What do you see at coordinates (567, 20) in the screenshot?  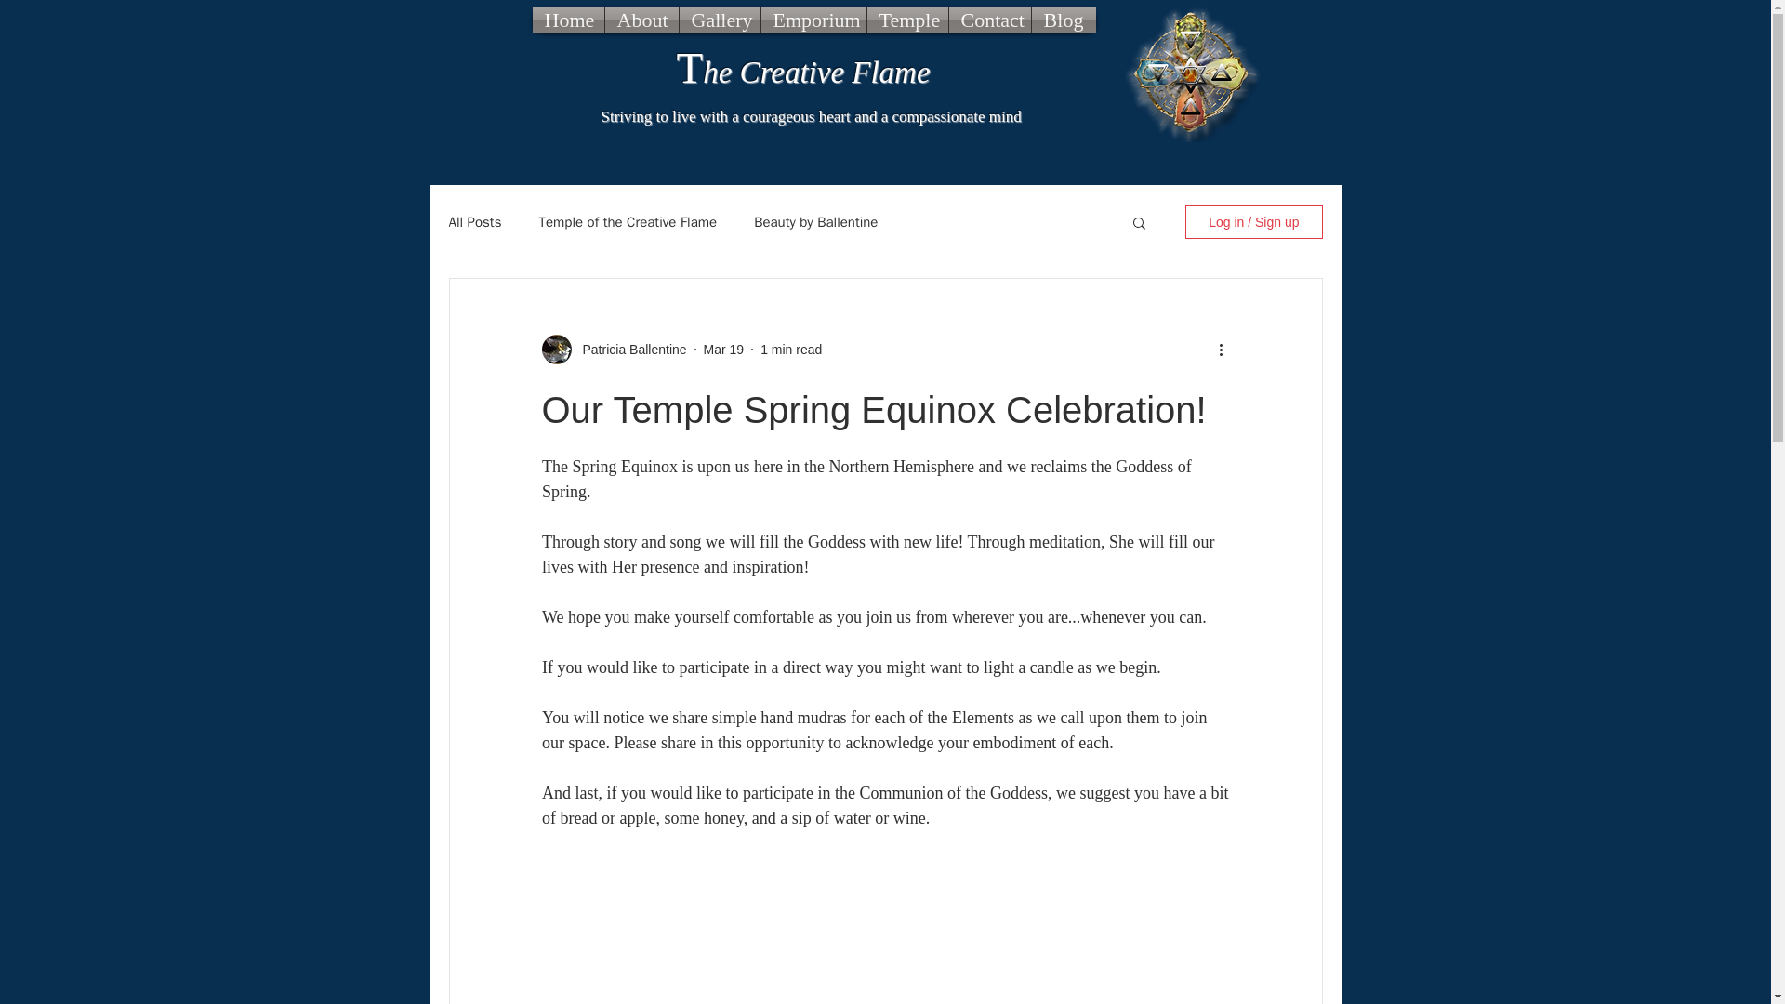 I see `Home` at bounding box center [567, 20].